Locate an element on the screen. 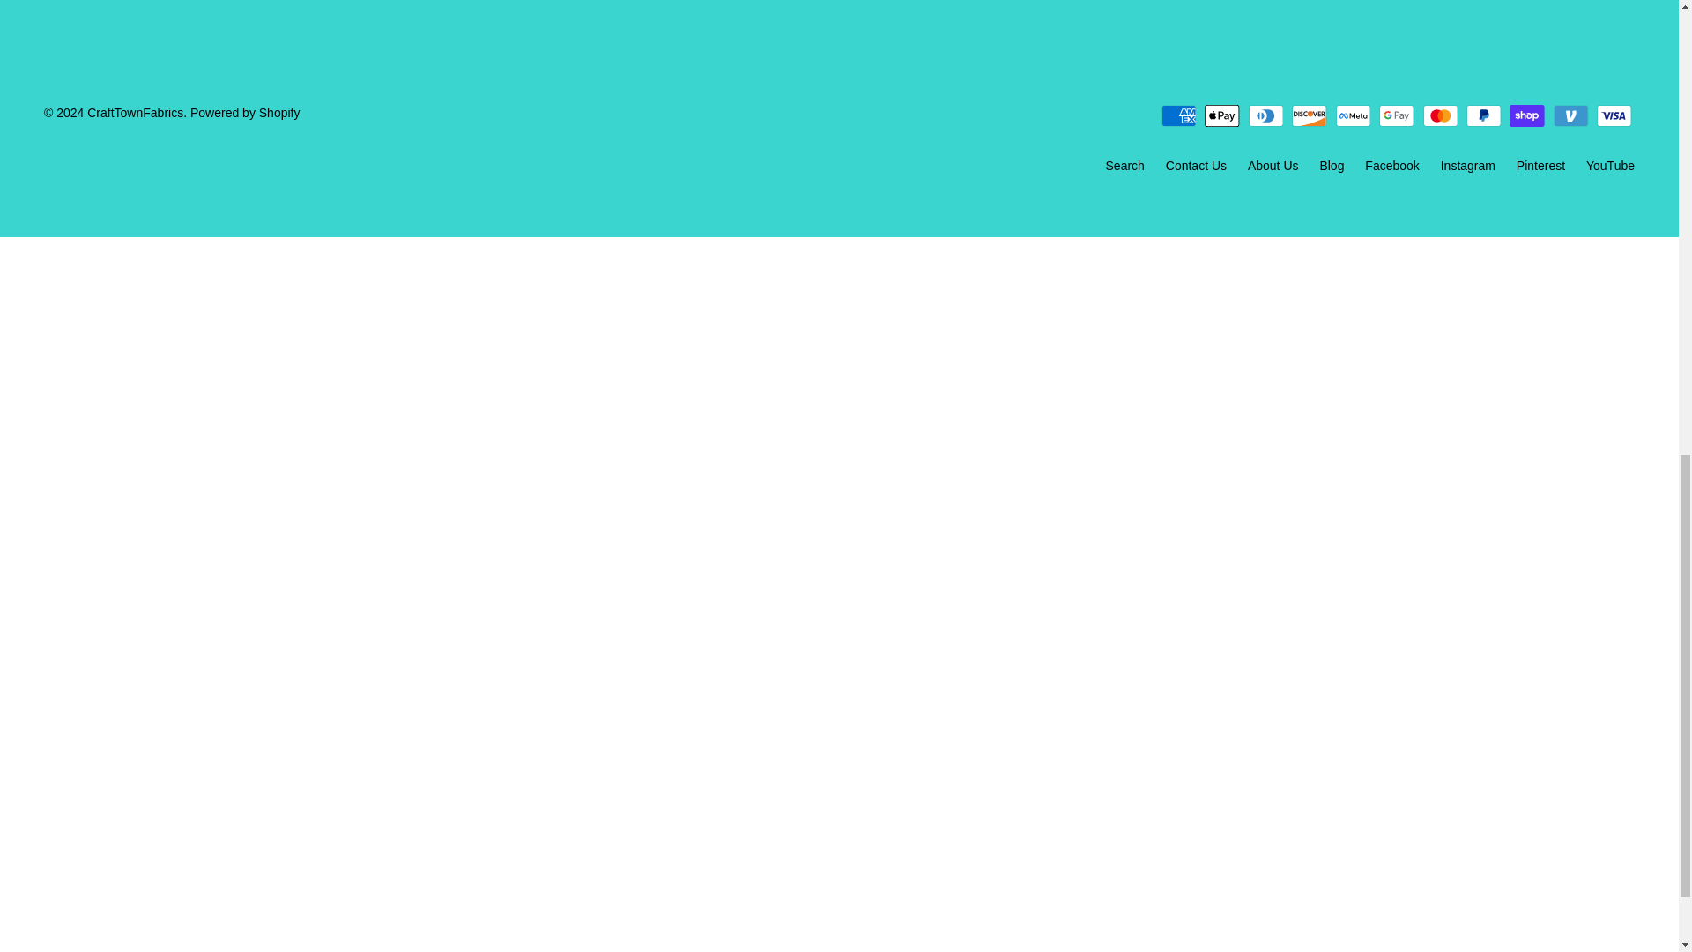 This screenshot has width=1692, height=952. Discover is located at coordinates (1310, 115).